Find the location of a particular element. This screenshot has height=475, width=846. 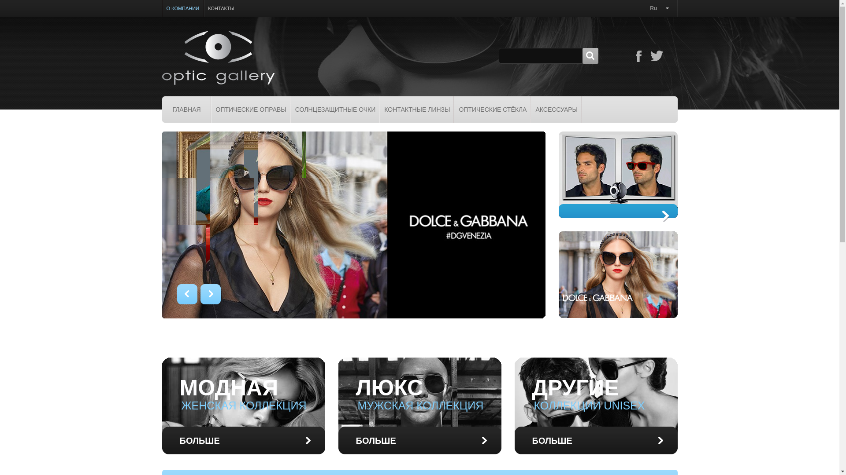

Optic Gallery is located at coordinates (219, 58).